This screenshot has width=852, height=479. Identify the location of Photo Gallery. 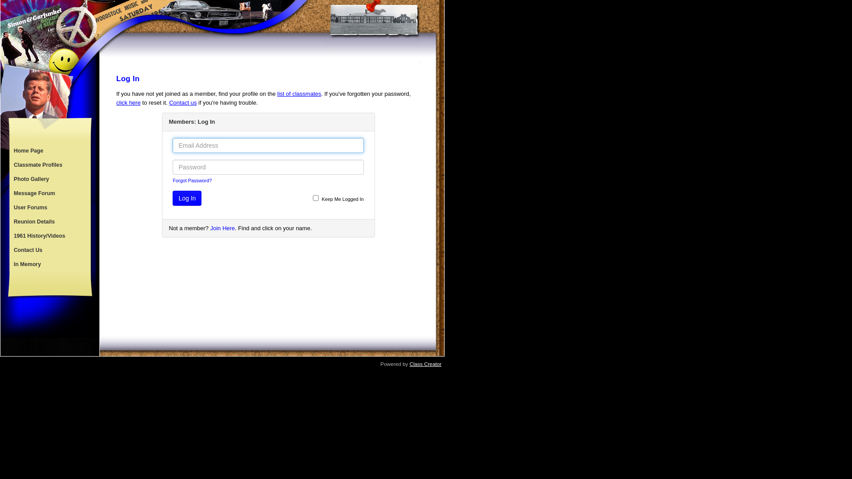
(49, 179).